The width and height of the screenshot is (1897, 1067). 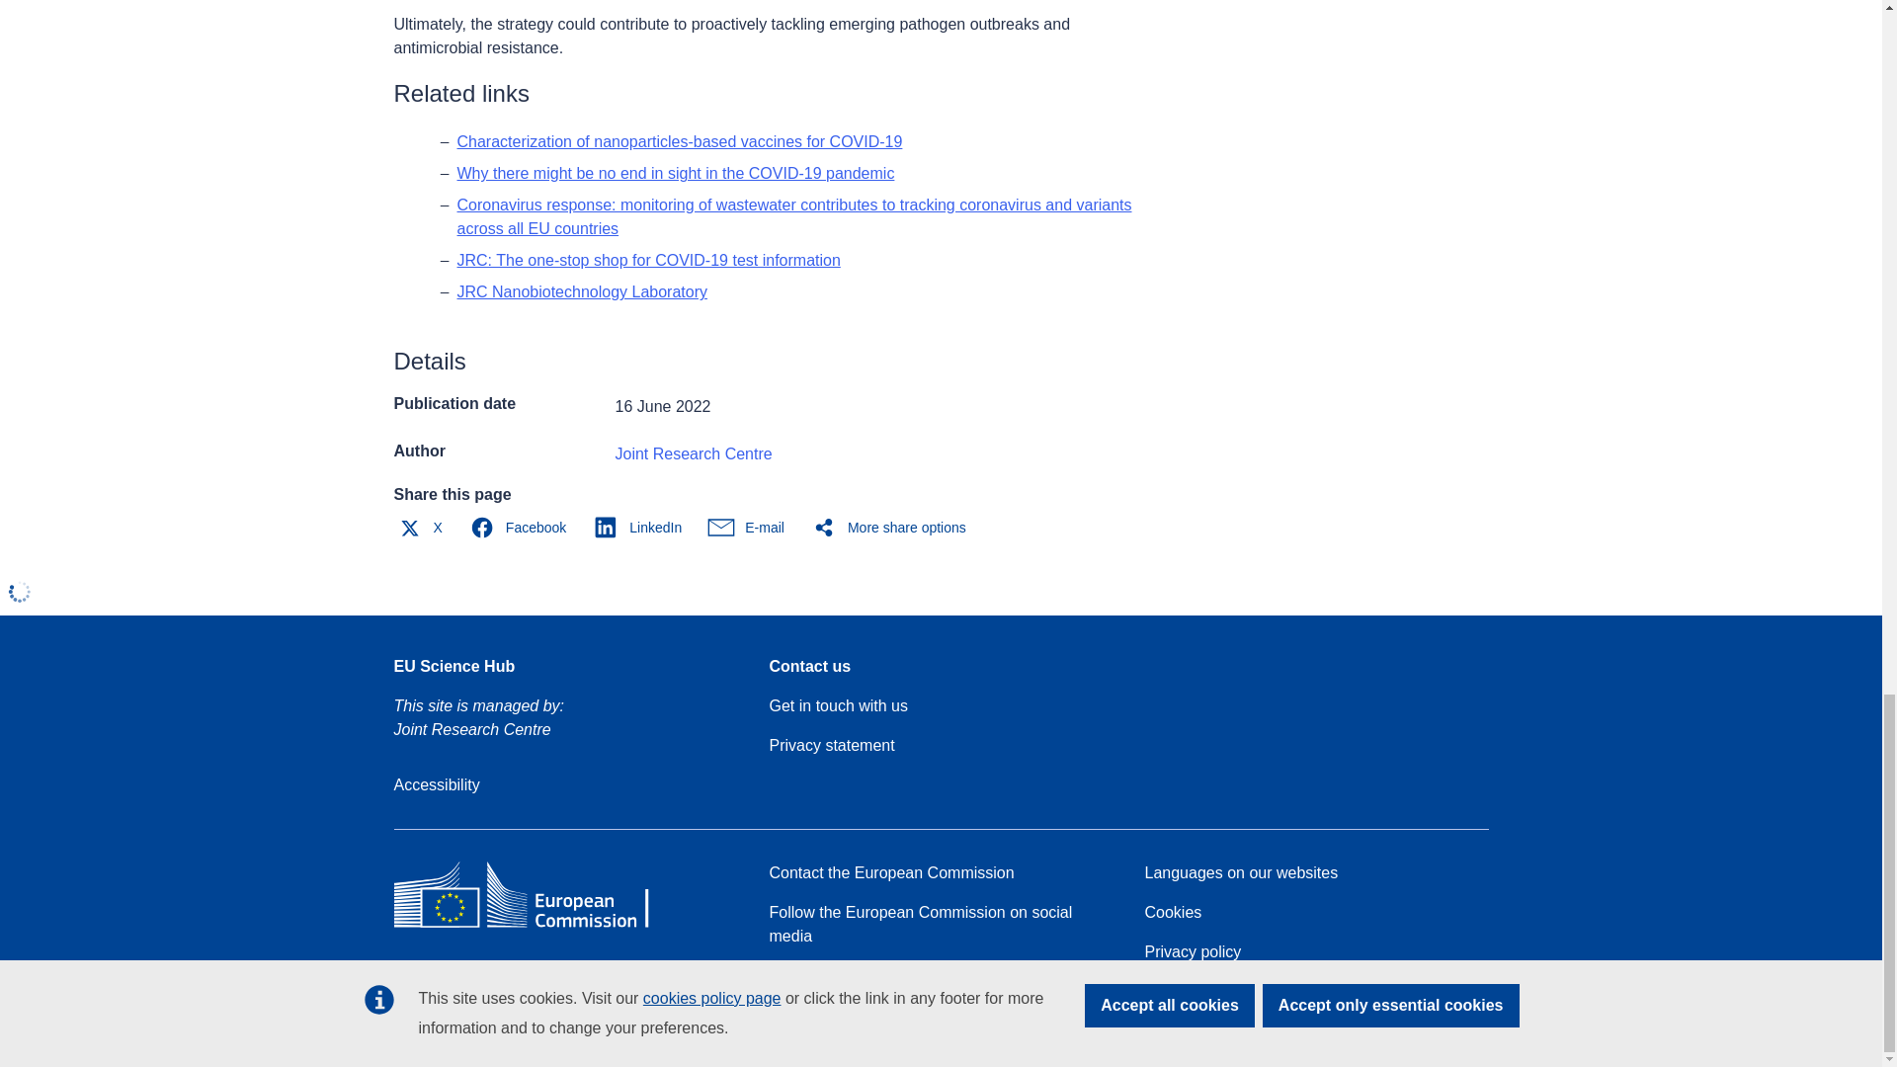 What do you see at coordinates (856, 1016) in the screenshot?
I see `Report an IT vulnerability` at bounding box center [856, 1016].